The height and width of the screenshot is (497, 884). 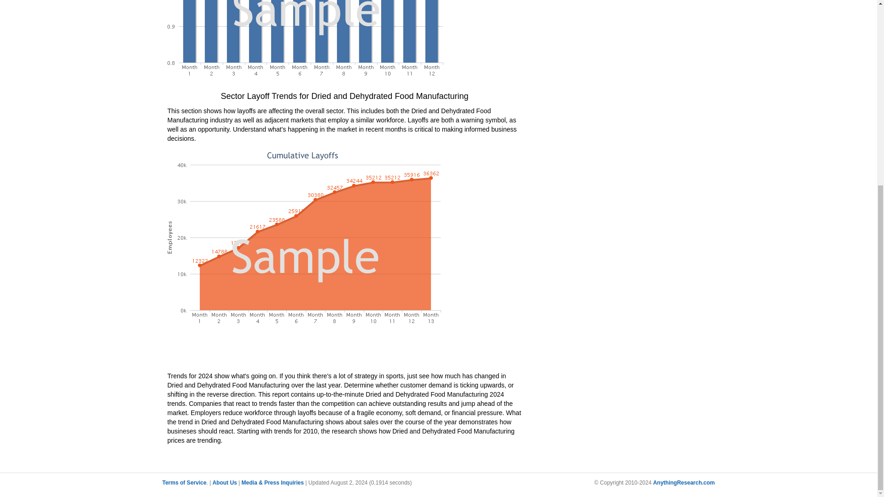 I want to click on Terms of Service, so click(x=184, y=483).